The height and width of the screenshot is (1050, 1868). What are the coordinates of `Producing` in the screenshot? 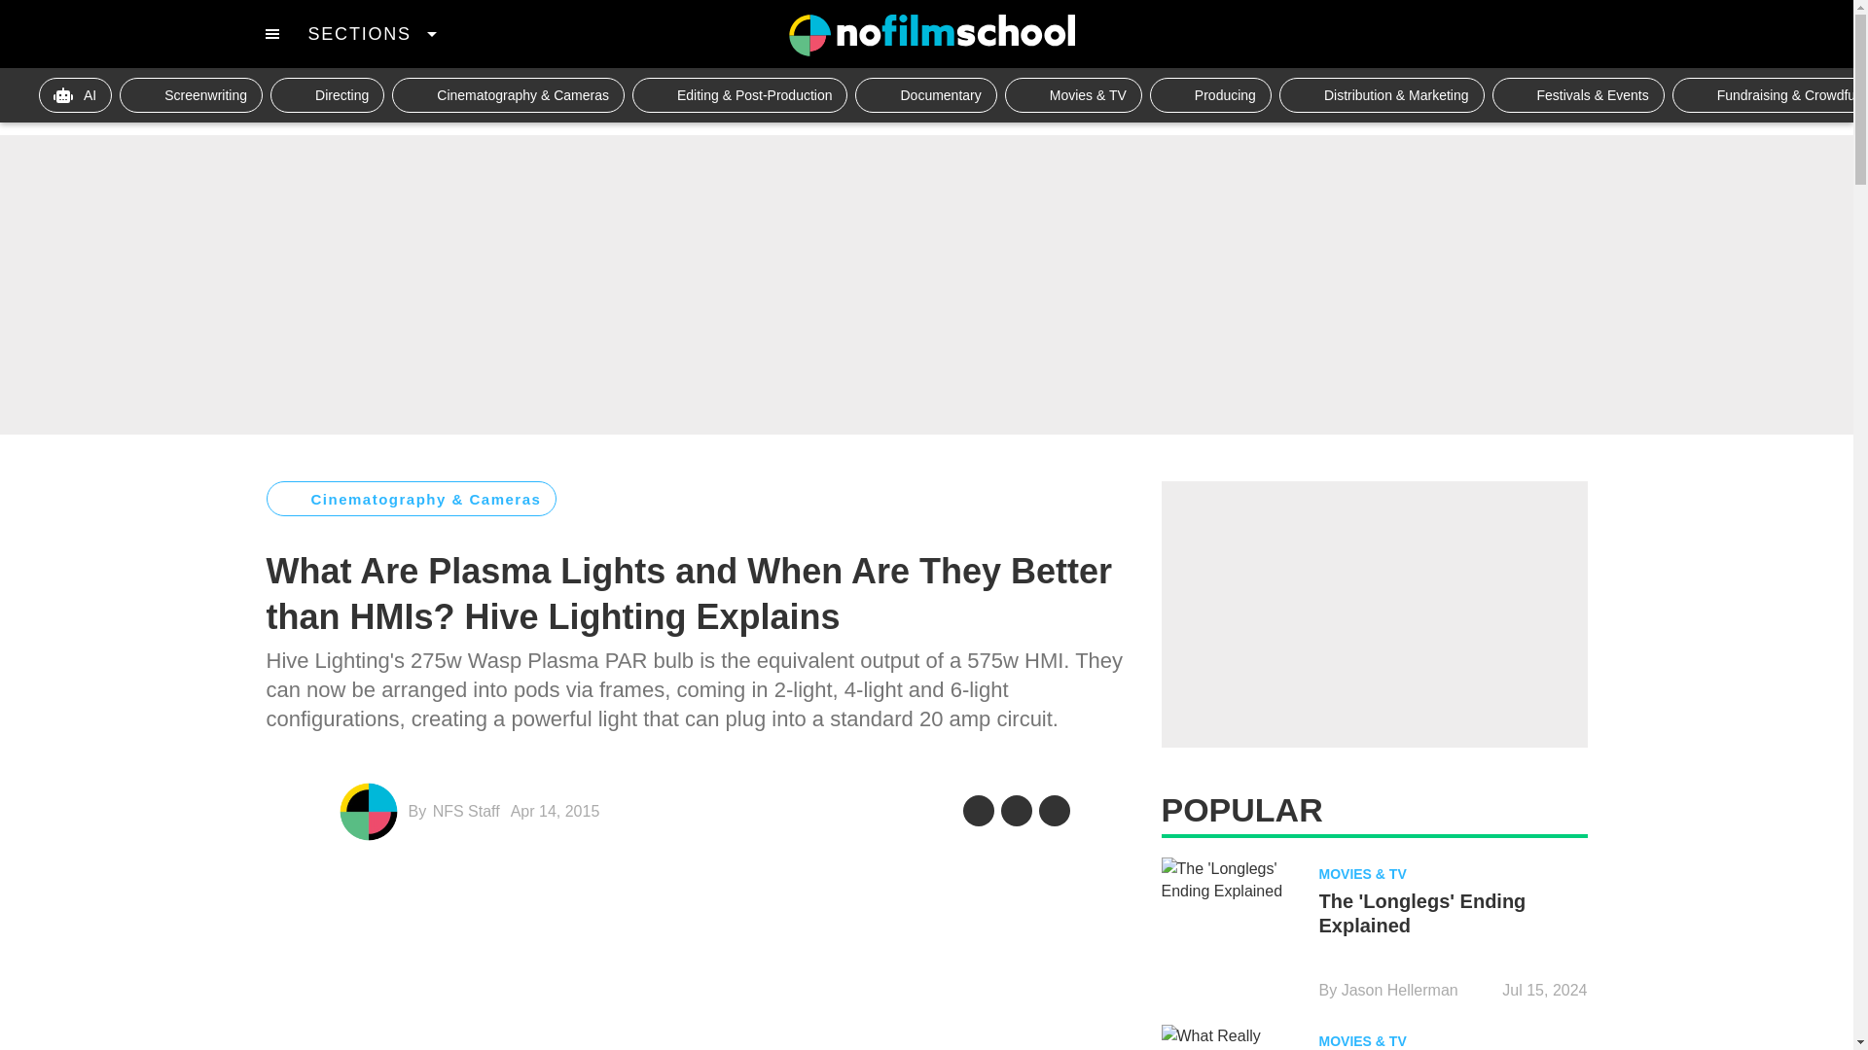 It's located at (1210, 94).